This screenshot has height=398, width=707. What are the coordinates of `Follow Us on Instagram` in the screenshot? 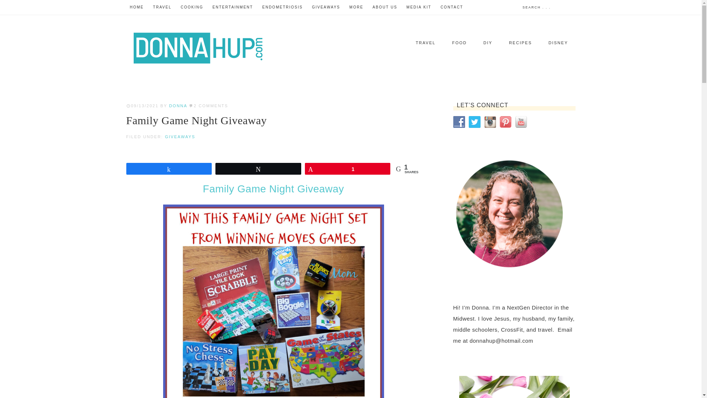 It's located at (489, 122).